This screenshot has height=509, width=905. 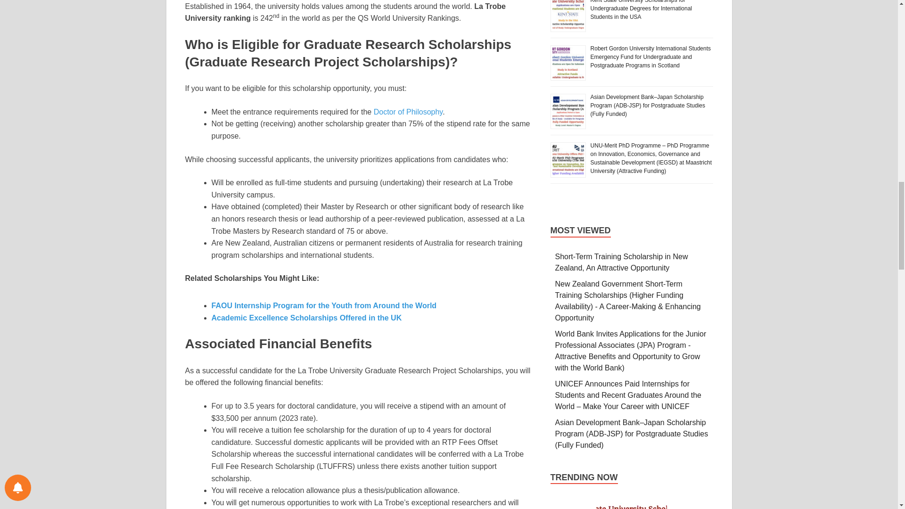 I want to click on Doctor of Philosophy, so click(x=408, y=112).